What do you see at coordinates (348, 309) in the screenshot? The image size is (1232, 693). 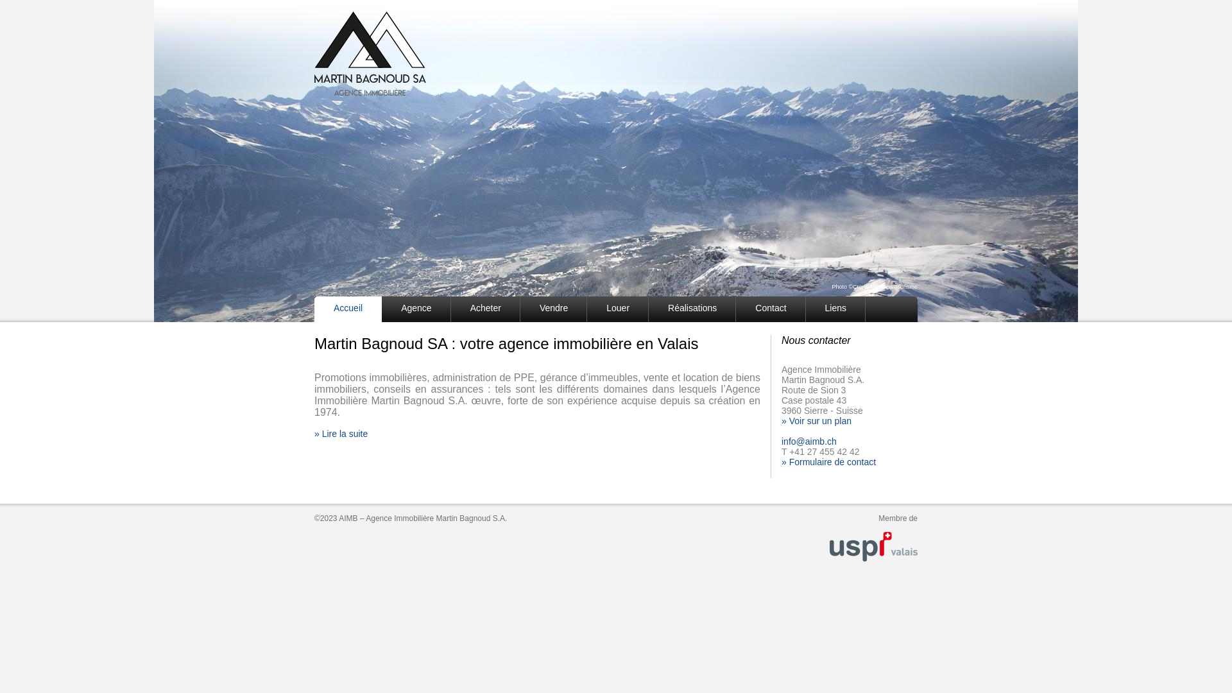 I see `Accueil` at bounding box center [348, 309].